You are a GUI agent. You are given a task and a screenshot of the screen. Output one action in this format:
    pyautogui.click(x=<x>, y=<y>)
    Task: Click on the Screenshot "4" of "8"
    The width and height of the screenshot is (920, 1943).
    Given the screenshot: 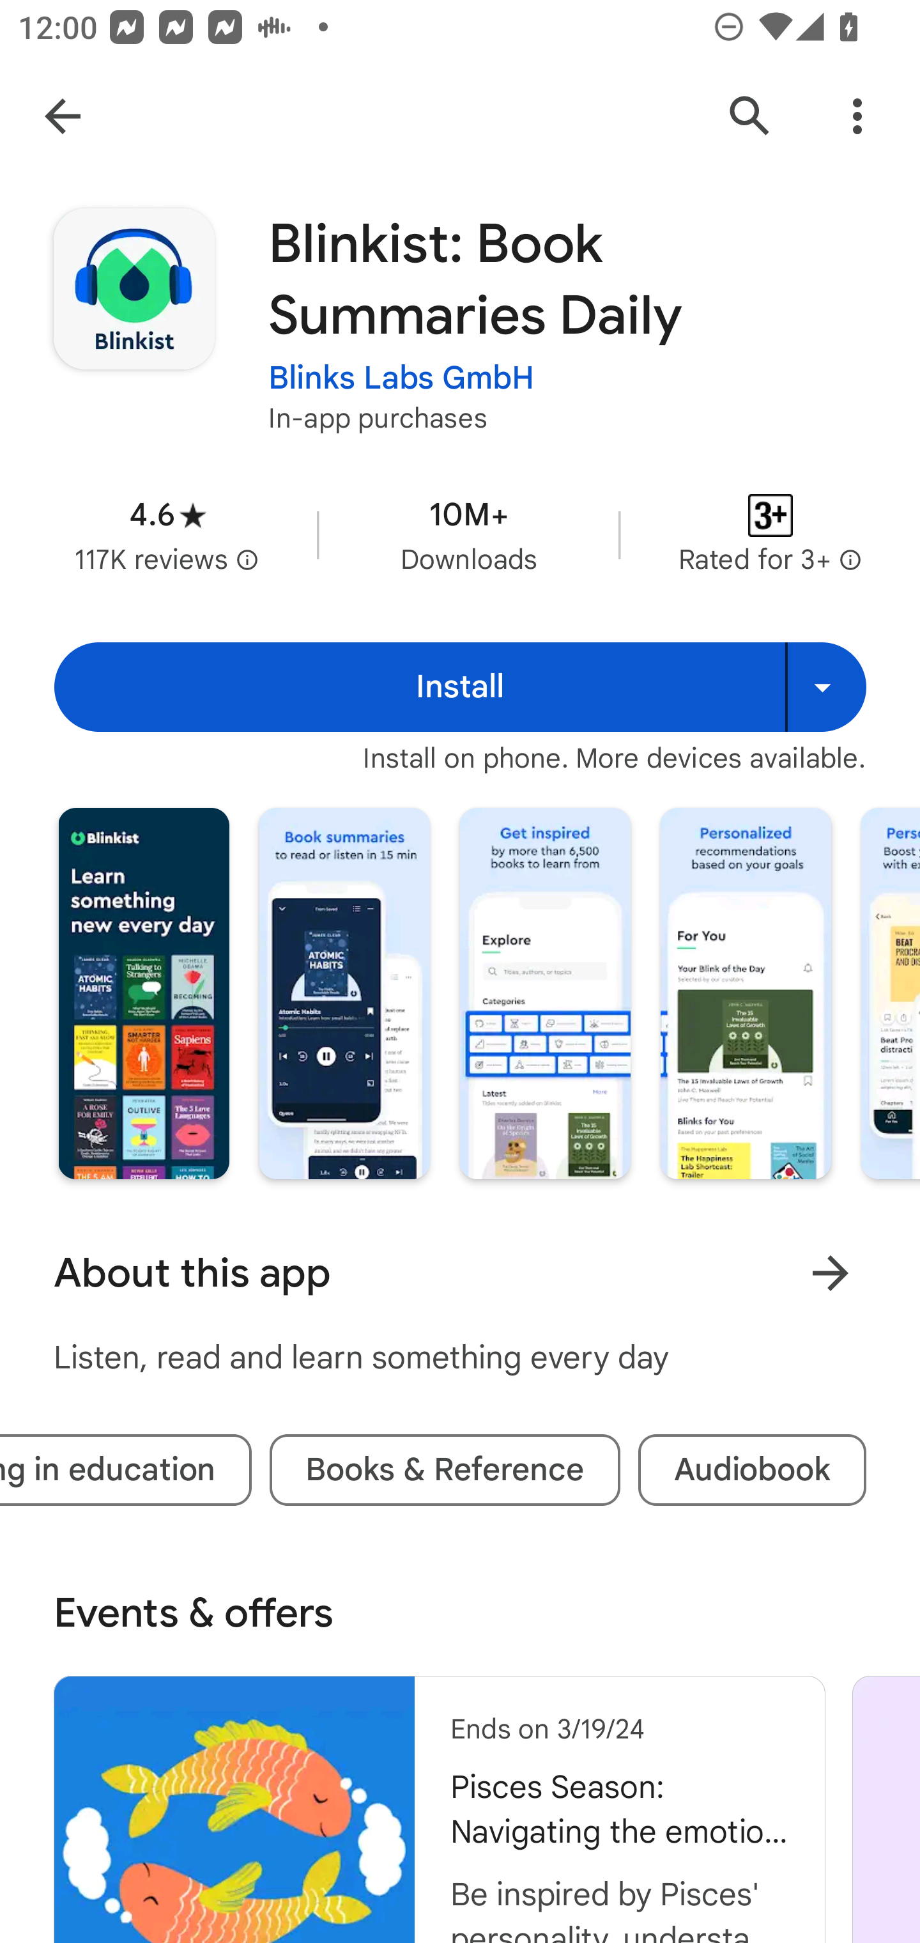 What is the action you would take?
    pyautogui.click(x=745, y=993)
    